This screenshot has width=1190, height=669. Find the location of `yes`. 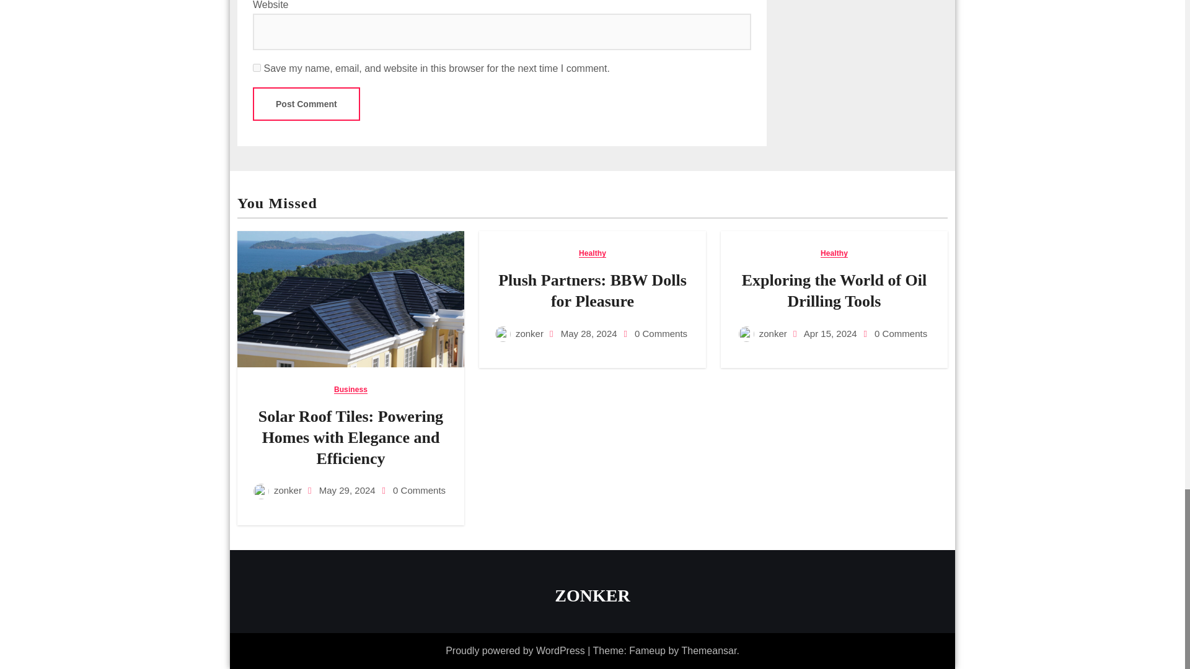

yes is located at coordinates (257, 67).